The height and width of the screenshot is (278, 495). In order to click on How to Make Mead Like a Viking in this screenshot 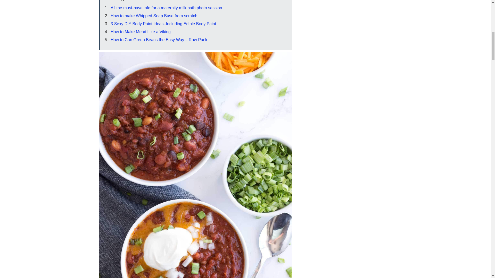, I will do `click(141, 31)`.